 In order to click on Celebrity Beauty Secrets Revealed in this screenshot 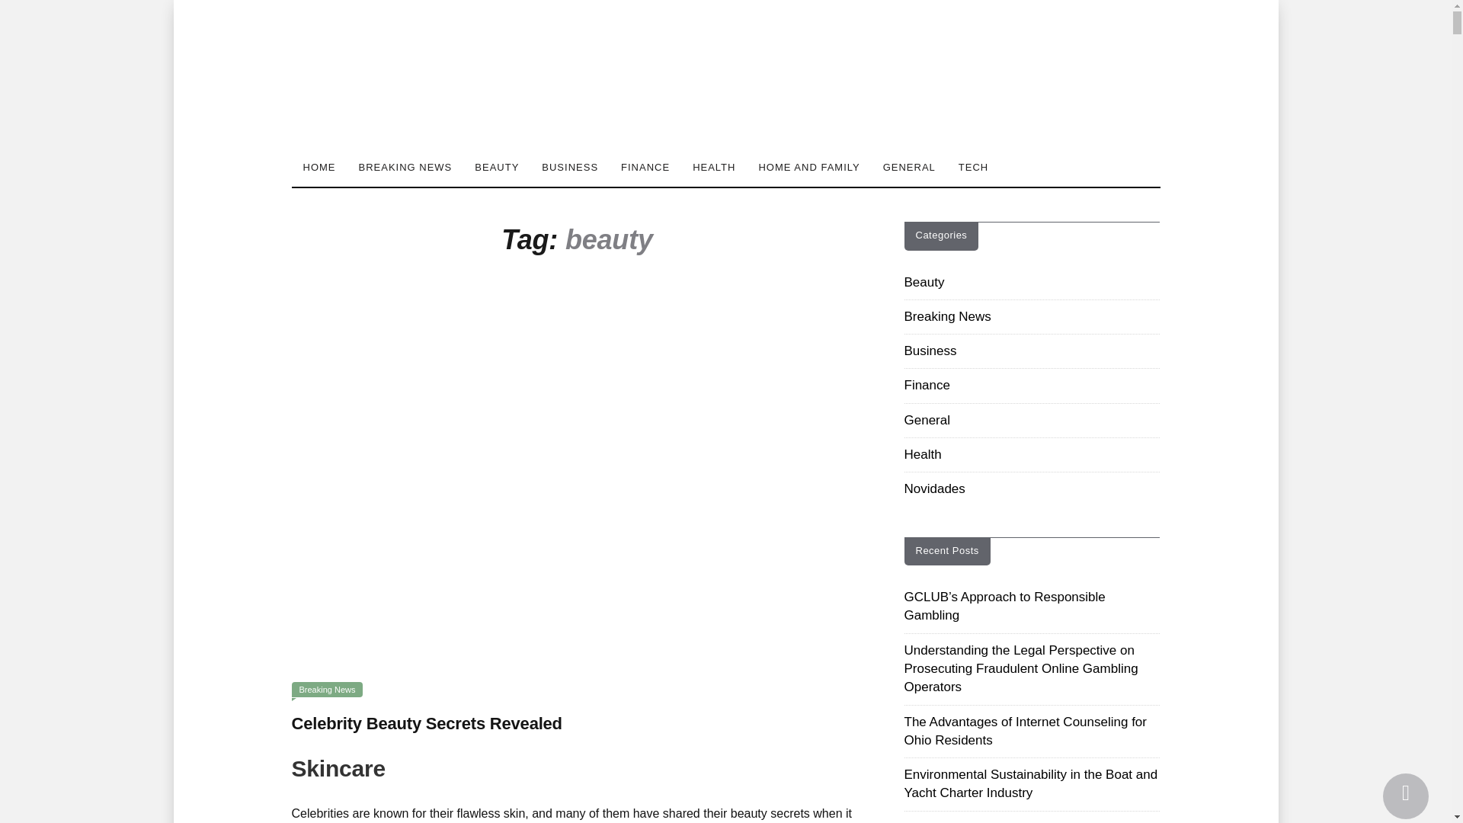, I will do `click(427, 724)`.